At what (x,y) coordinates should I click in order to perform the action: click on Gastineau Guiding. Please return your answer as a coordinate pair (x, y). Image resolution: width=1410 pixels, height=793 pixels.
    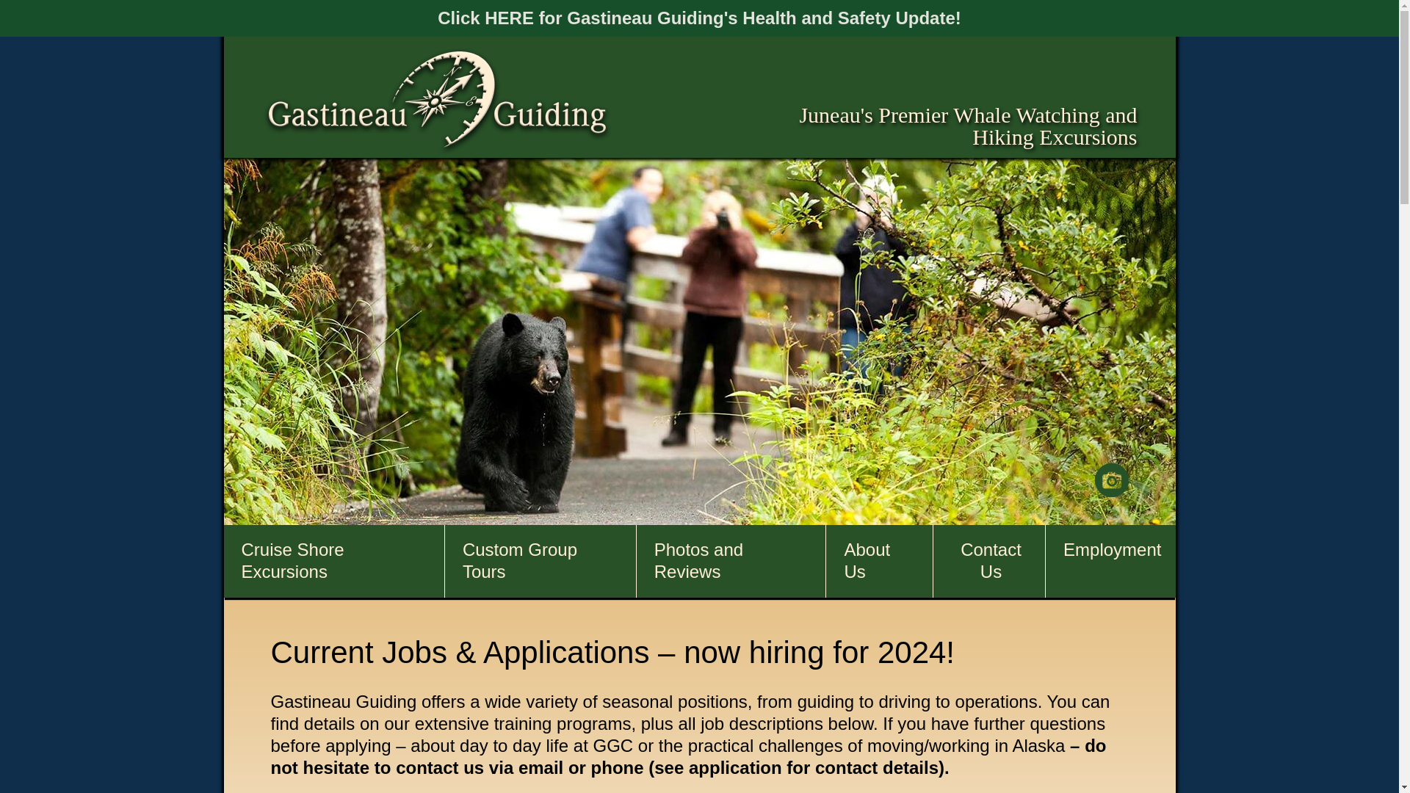
    Looking at the image, I should click on (437, 101).